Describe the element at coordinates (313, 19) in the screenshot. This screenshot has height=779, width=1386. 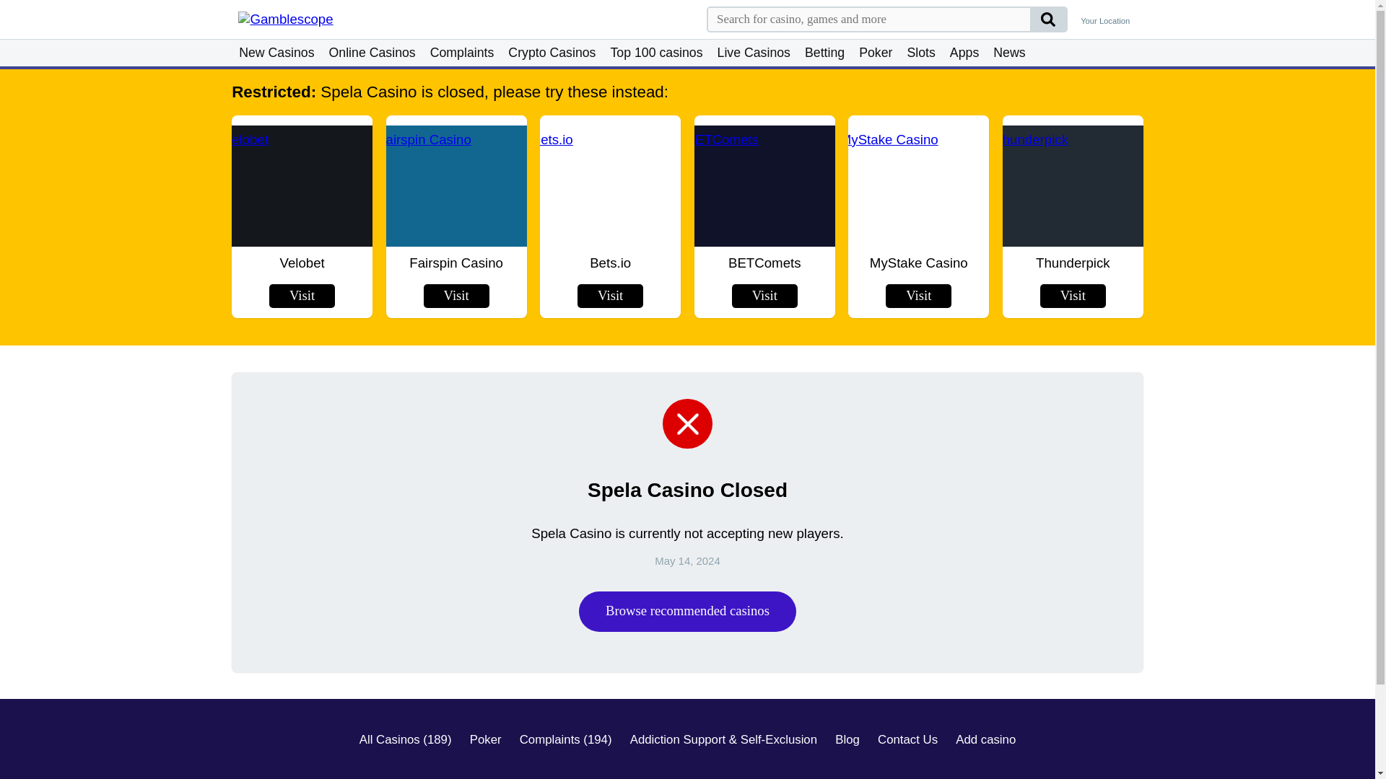
I see `Gamblescope` at that location.